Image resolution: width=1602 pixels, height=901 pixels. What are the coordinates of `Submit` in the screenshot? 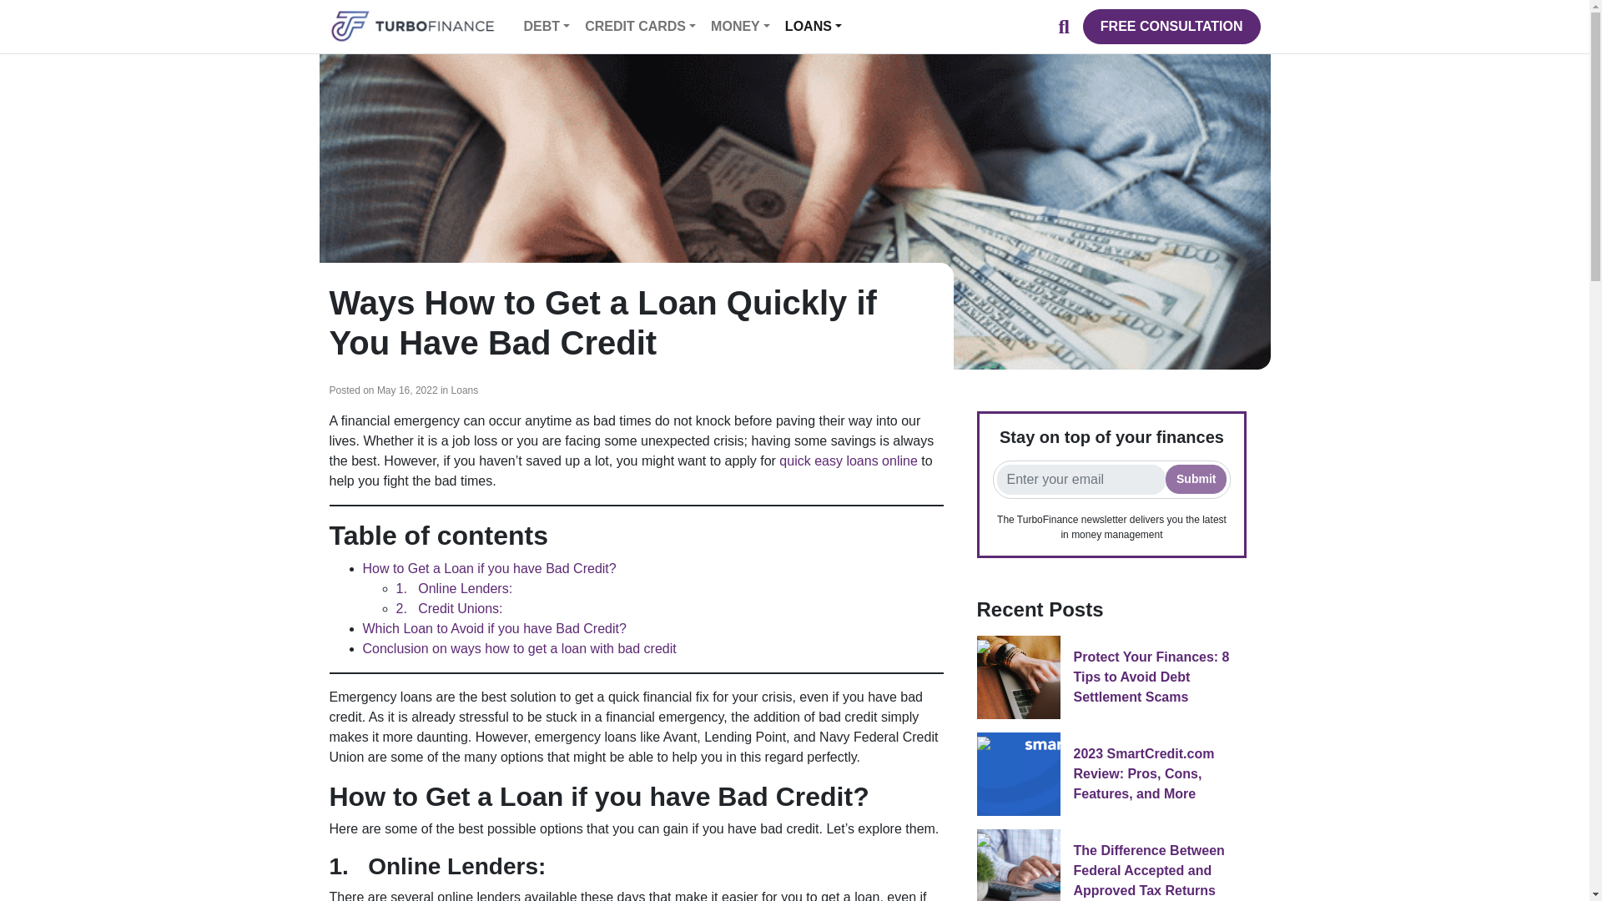 It's located at (1196, 479).